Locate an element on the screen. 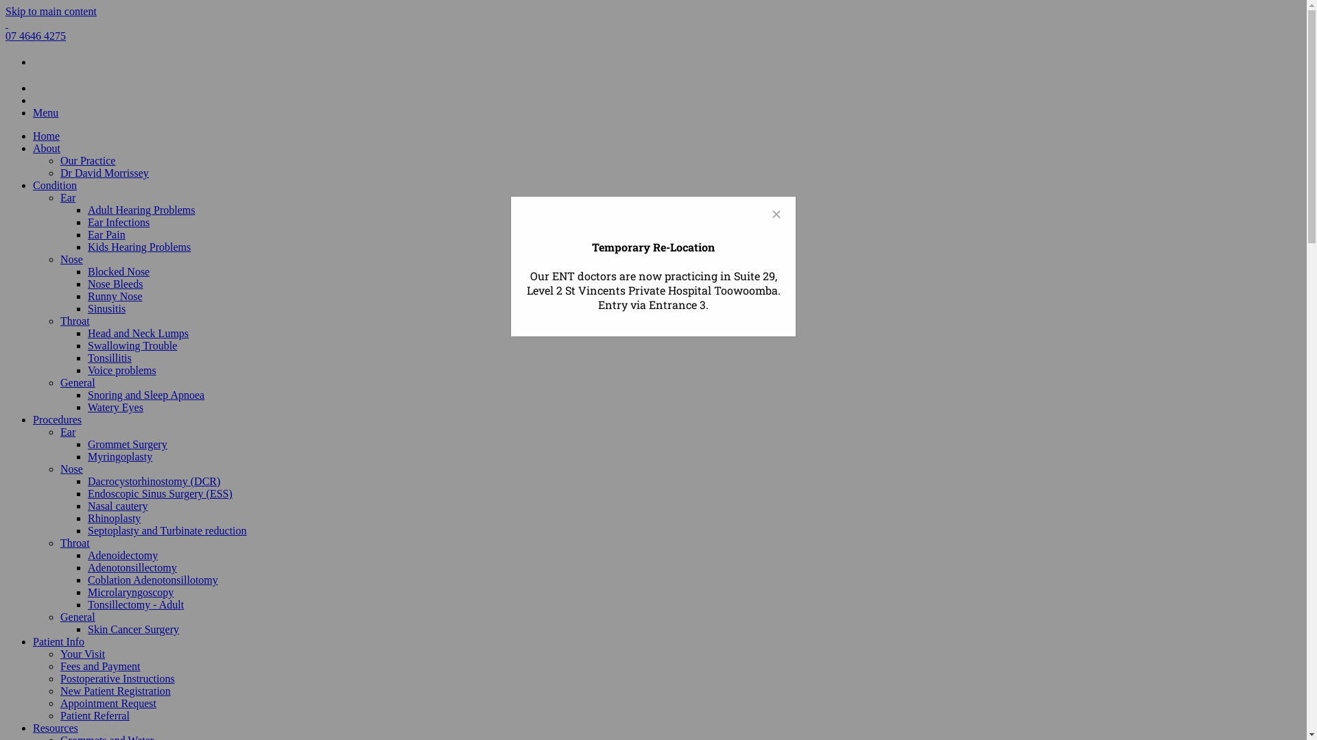 The image size is (1317, 740). About is located at coordinates (47, 148).